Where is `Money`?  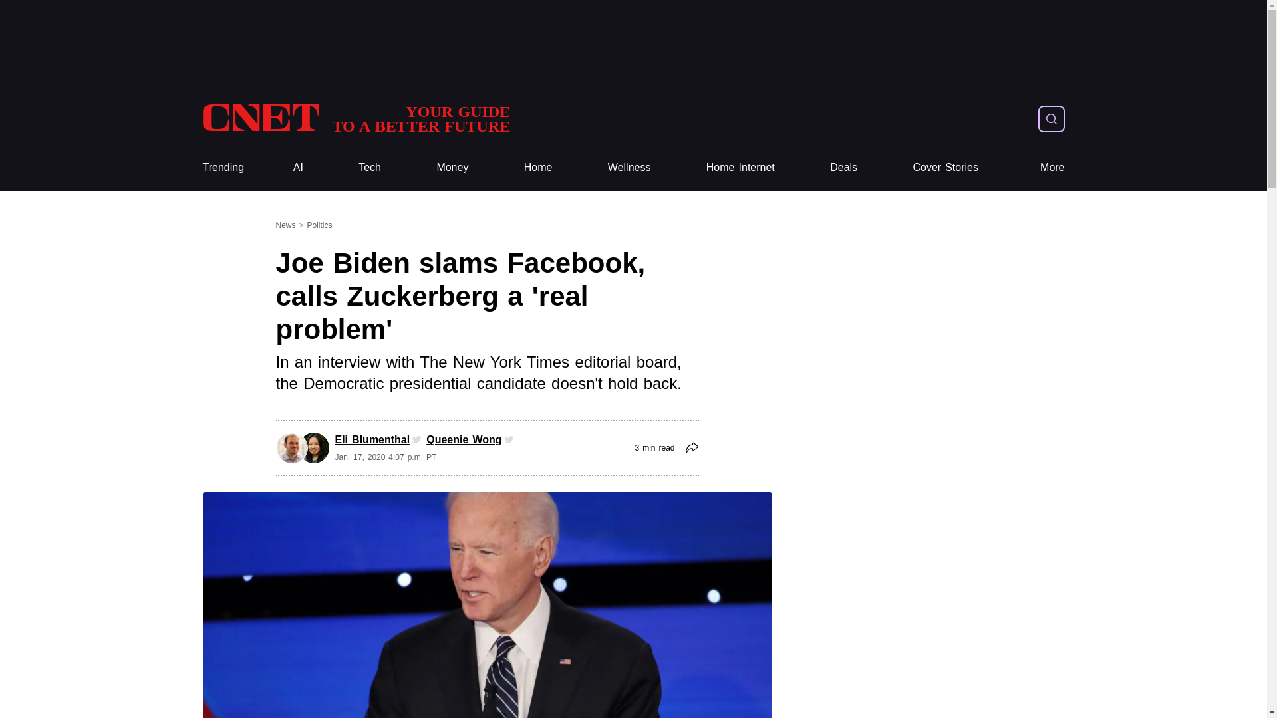 Money is located at coordinates (452, 168).